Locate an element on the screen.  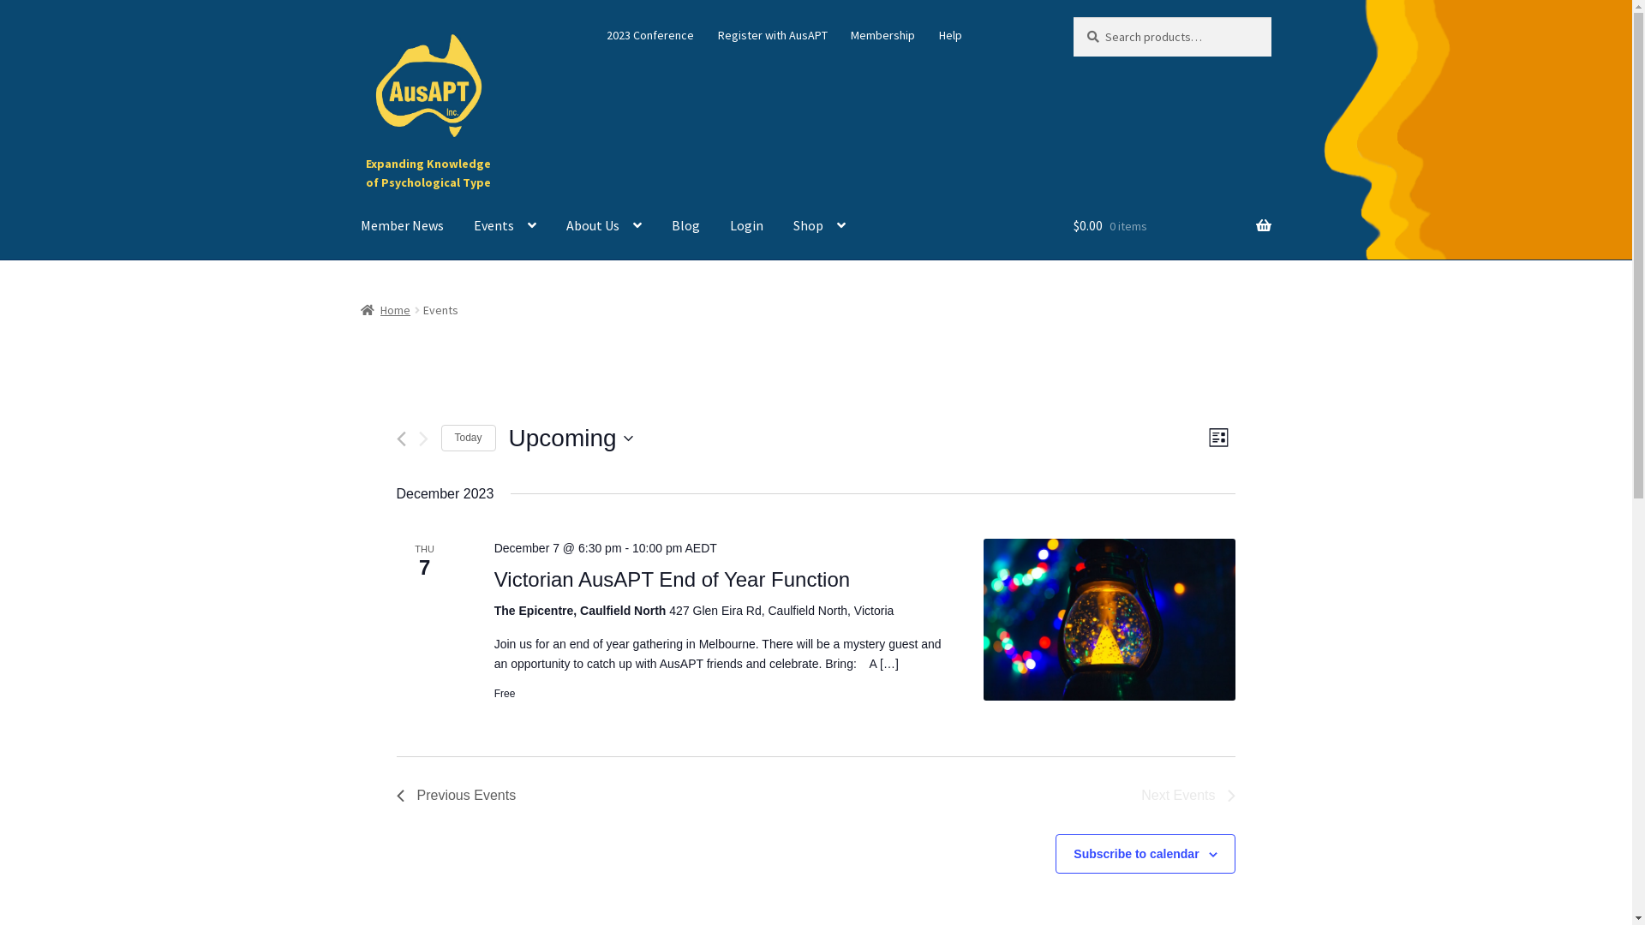
Previous Events is located at coordinates (401, 439).